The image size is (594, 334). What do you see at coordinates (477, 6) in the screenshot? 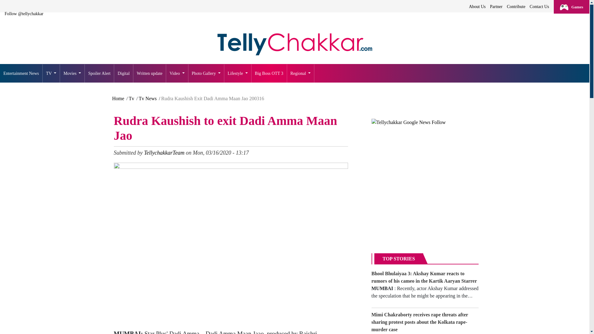
I see `About Us` at bounding box center [477, 6].